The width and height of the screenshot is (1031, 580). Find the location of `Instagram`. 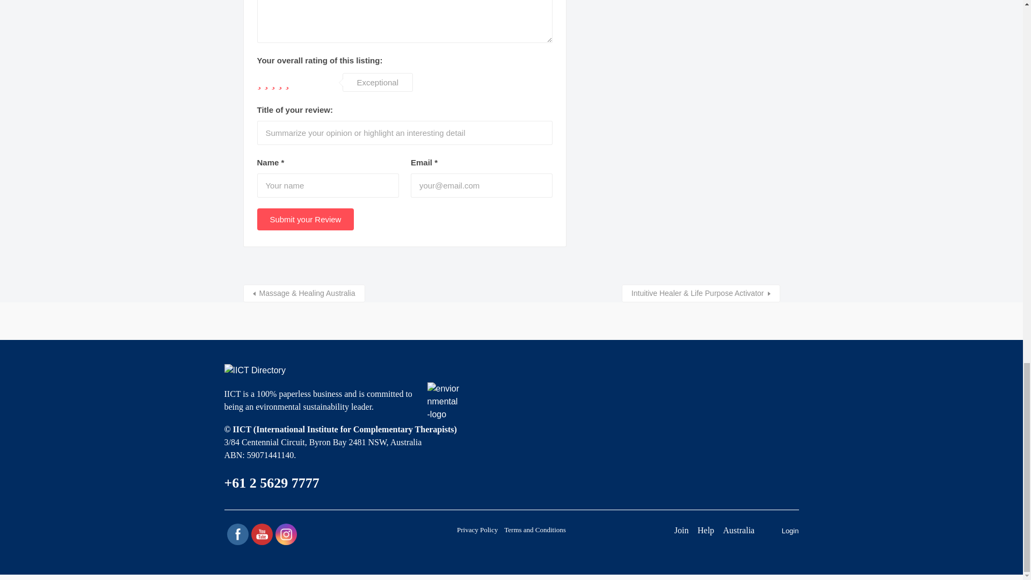

Instagram is located at coordinates (286, 534).